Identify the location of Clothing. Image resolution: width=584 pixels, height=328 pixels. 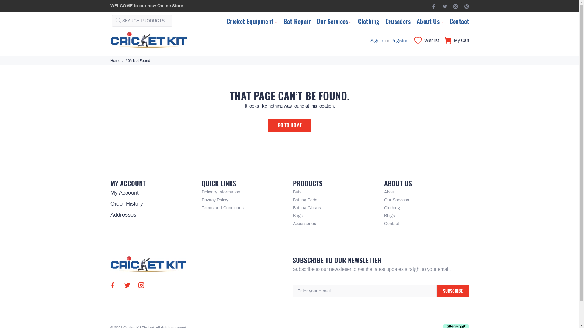
(392, 208).